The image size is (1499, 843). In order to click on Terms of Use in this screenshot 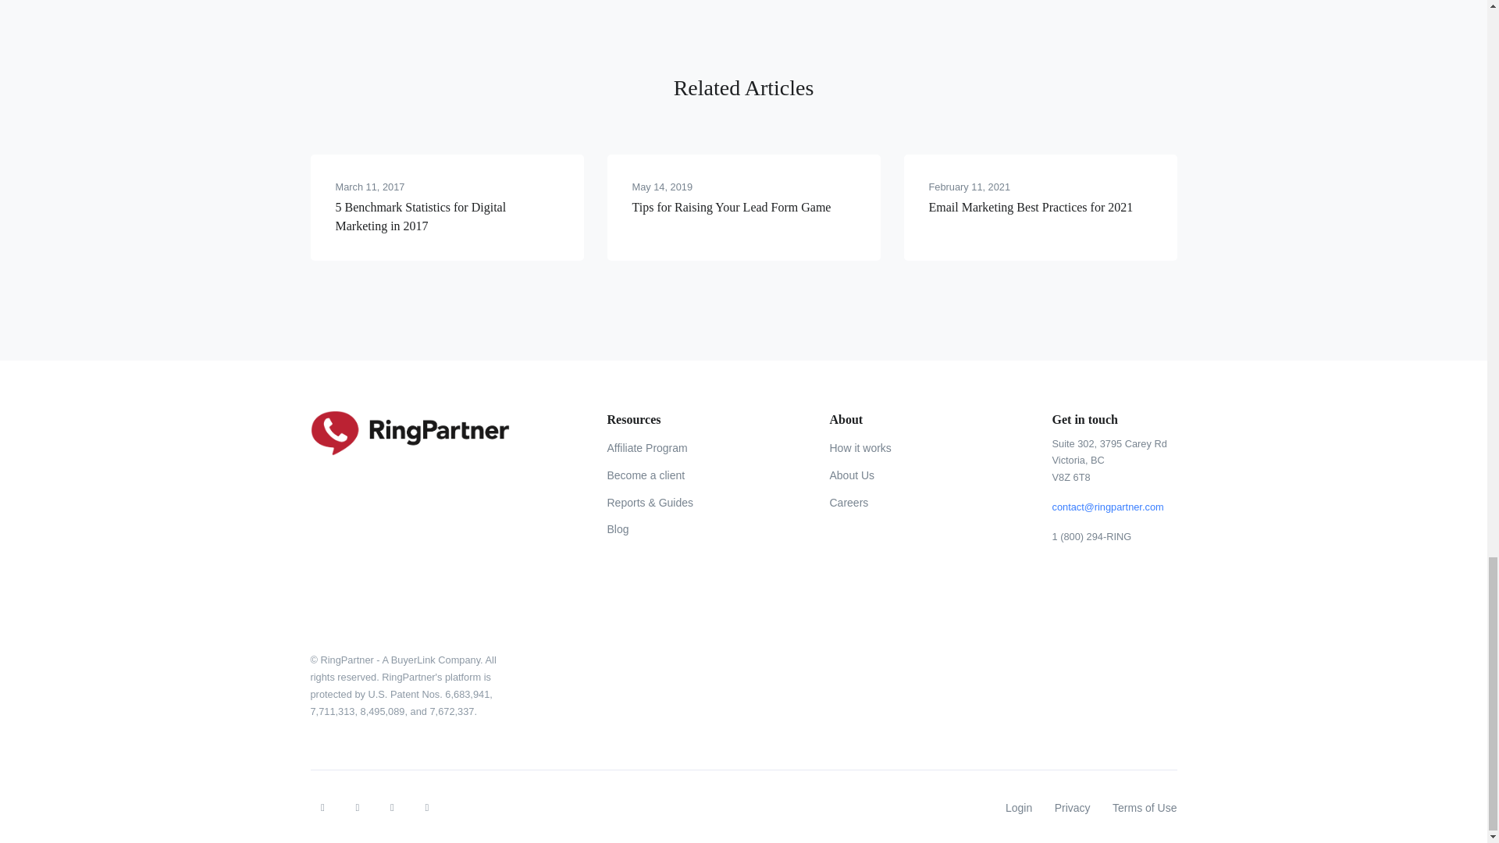, I will do `click(1145, 808)`.